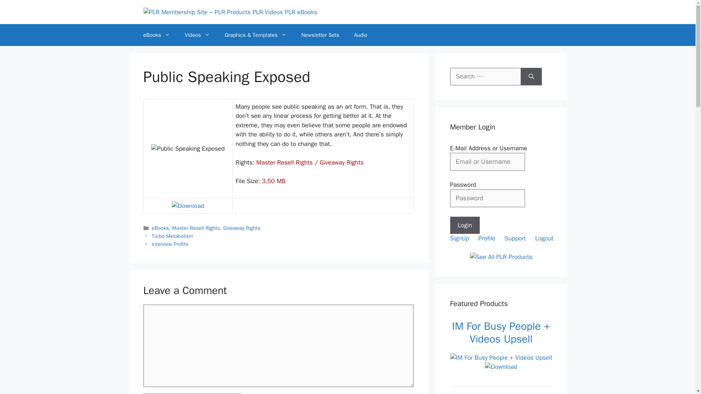 Image resolution: width=701 pixels, height=394 pixels. What do you see at coordinates (516, 238) in the screenshot?
I see `Support ` at bounding box center [516, 238].